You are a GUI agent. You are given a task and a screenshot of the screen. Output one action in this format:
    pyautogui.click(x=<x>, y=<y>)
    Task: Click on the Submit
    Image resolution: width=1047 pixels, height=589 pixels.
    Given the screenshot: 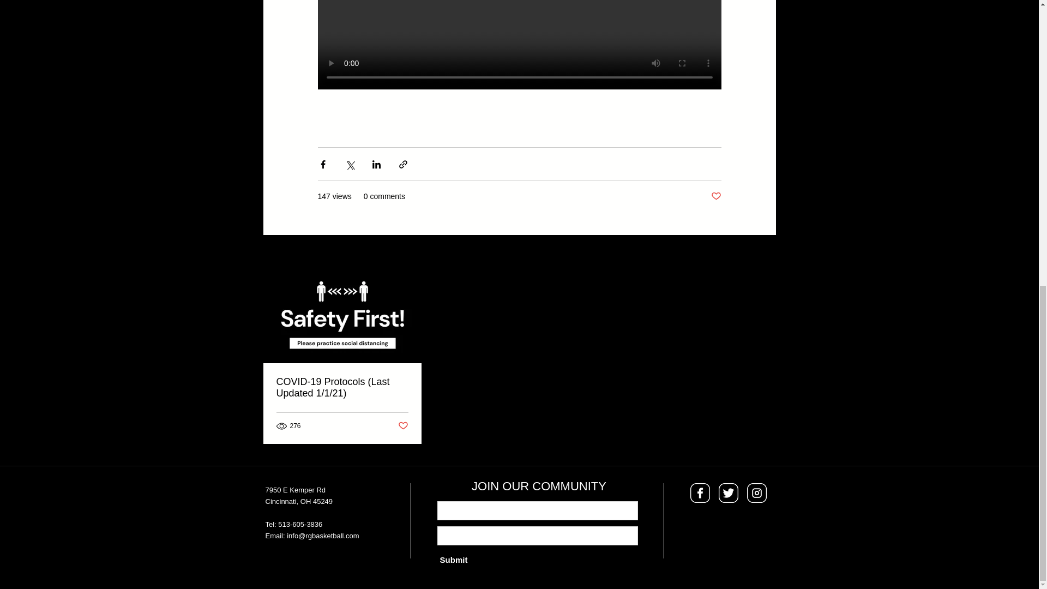 What is the action you would take?
    pyautogui.click(x=454, y=560)
    